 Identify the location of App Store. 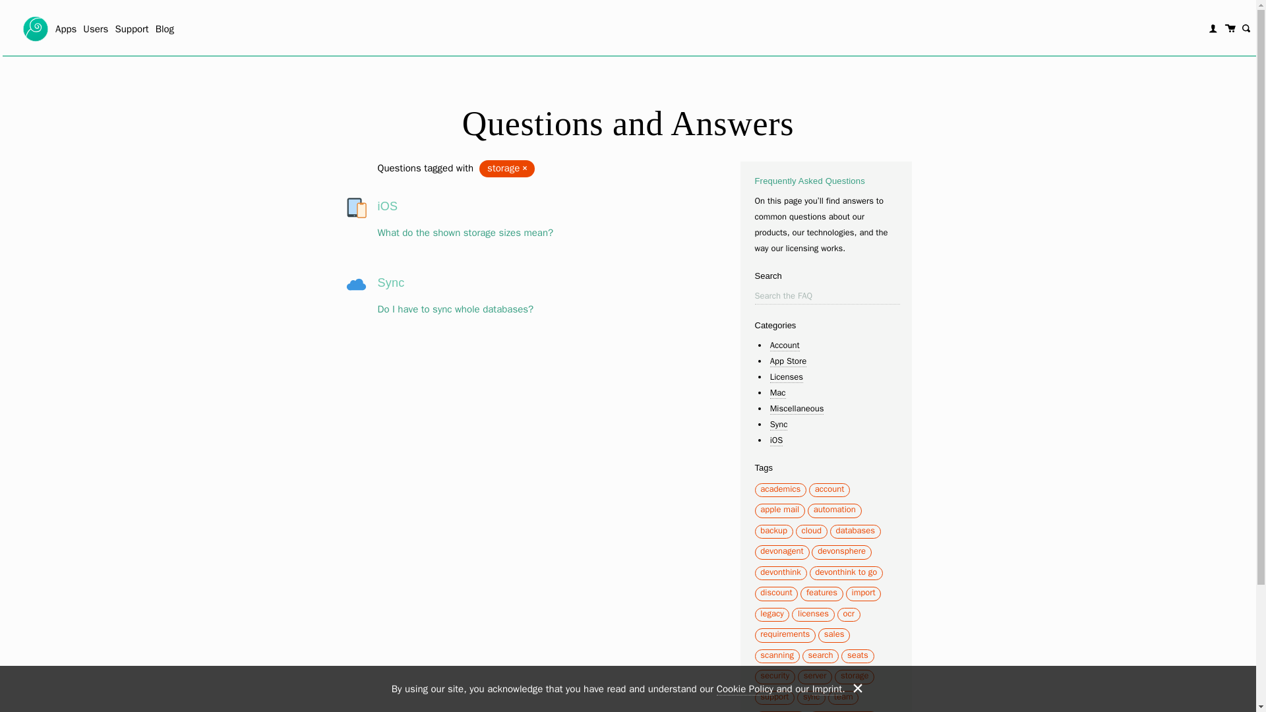
(789, 361).